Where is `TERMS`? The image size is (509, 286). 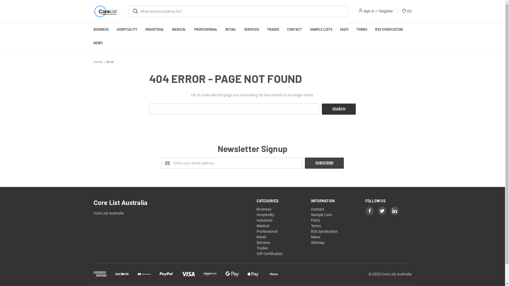
TERMS is located at coordinates (362, 30).